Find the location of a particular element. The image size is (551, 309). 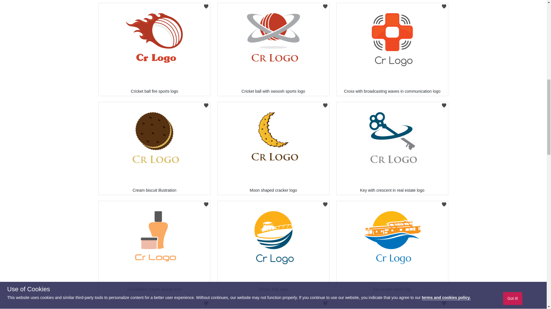

Select is located at coordinates (273, 7).